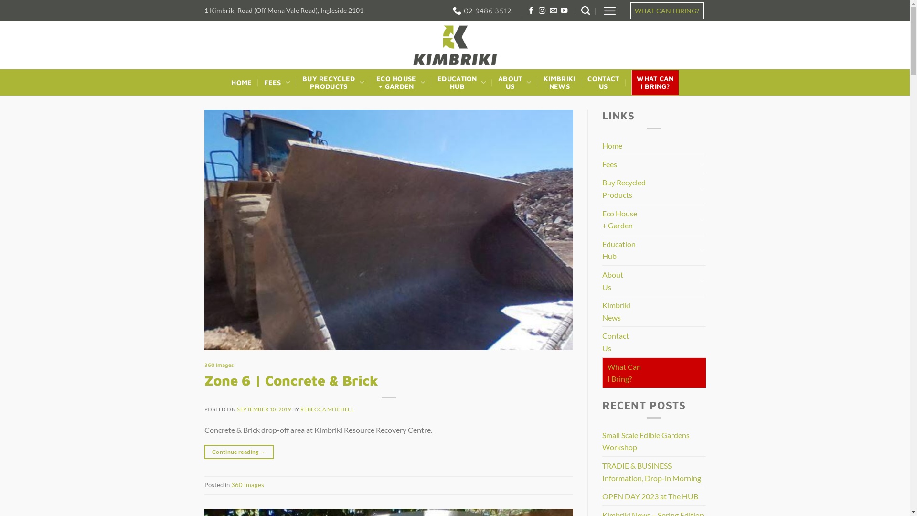 Image resolution: width=917 pixels, height=516 pixels. I want to click on 360 Images, so click(247, 485).